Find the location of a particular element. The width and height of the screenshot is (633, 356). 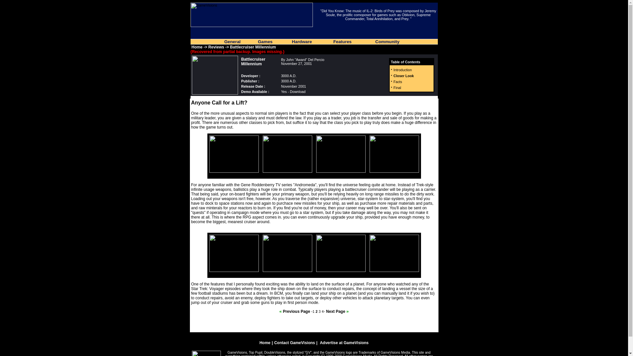

Community is located at coordinates (387, 42).